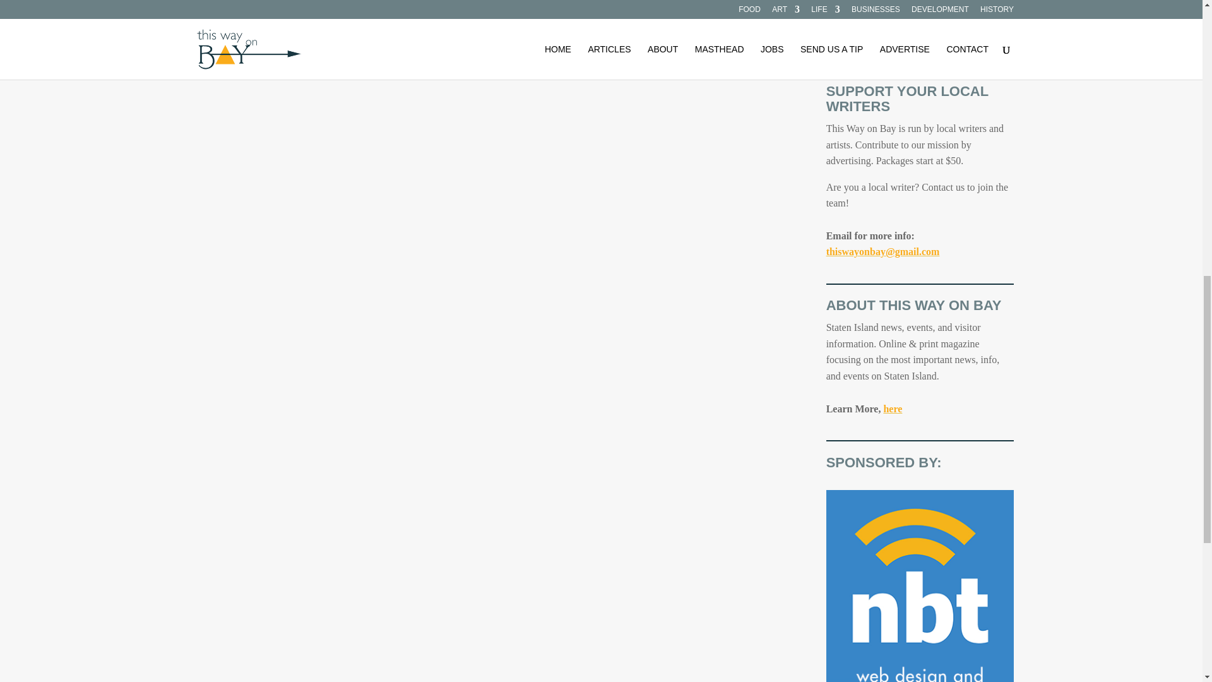 The width and height of the screenshot is (1212, 682). I want to click on nbt-sidebar, so click(920, 586).